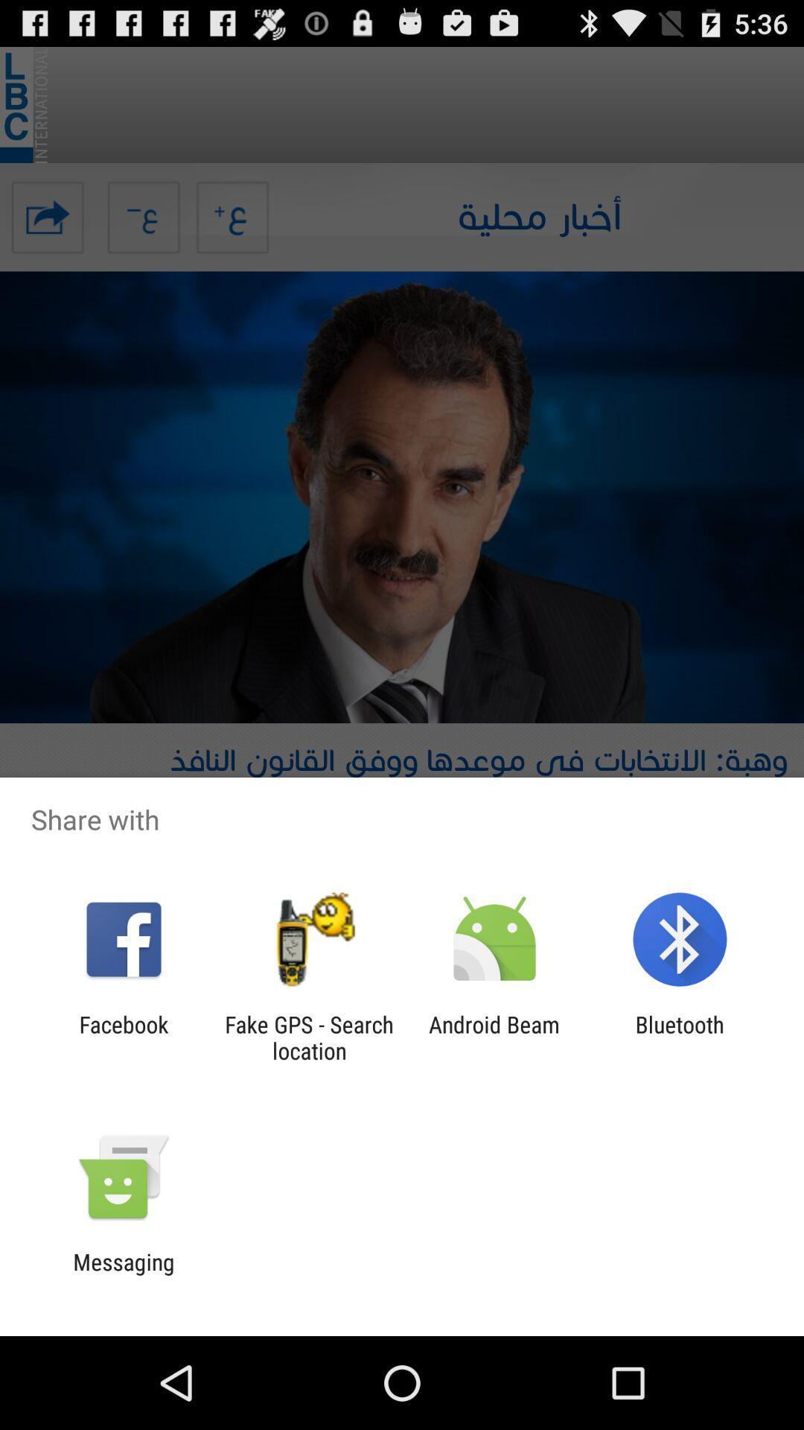 The image size is (804, 1430). Describe the element at coordinates (309, 1037) in the screenshot. I see `launch fake gps search icon` at that location.